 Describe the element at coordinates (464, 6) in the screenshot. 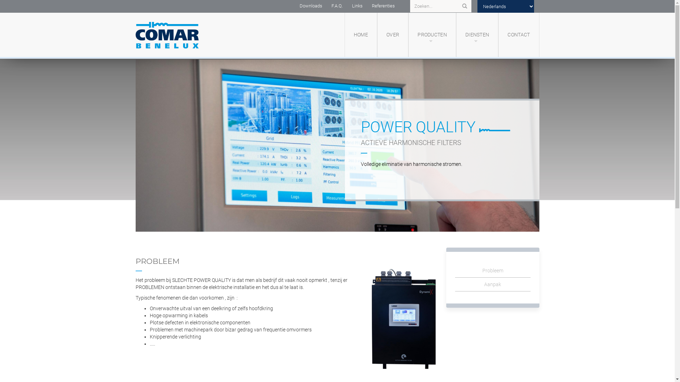

I see `Zoeken` at that location.